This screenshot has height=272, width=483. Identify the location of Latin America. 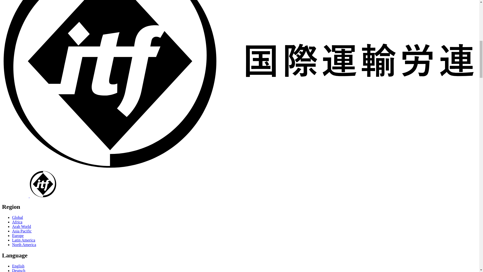
(24, 240).